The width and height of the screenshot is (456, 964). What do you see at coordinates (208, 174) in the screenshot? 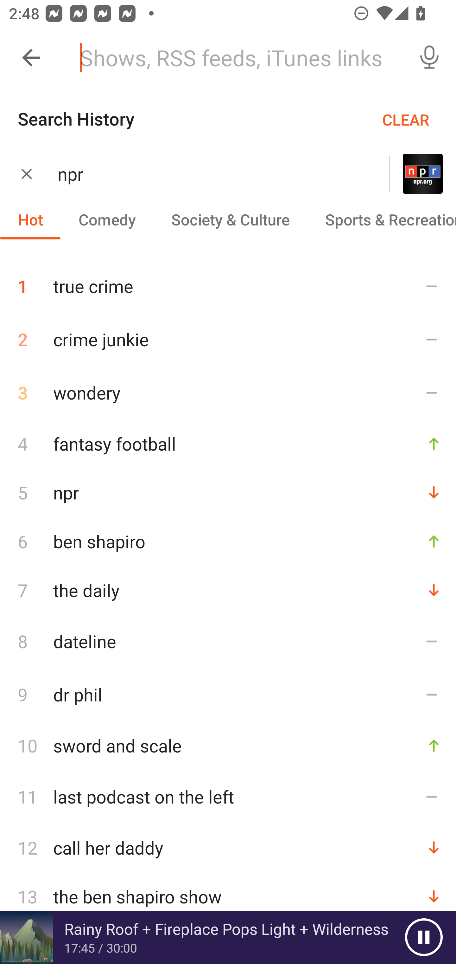
I see `npr` at bounding box center [208, 174].